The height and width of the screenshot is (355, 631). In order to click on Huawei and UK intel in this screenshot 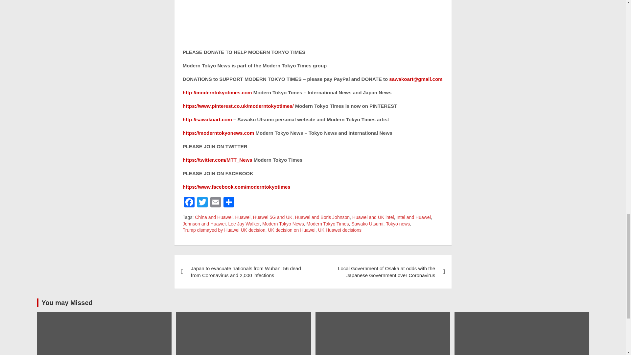, I will do `click(373, 218)`.